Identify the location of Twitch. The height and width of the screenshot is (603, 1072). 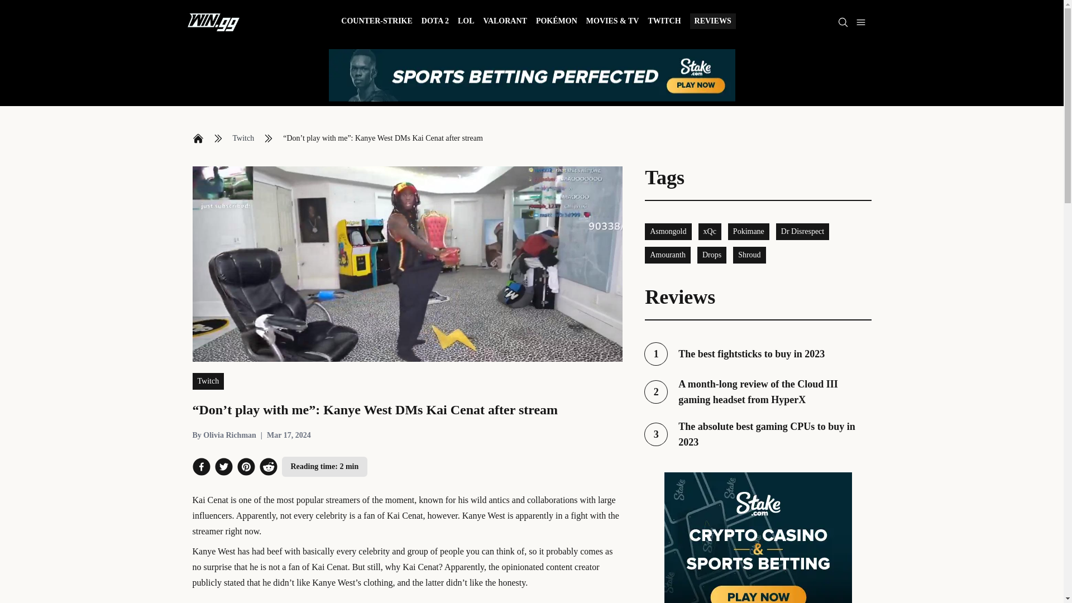
(466, 22).